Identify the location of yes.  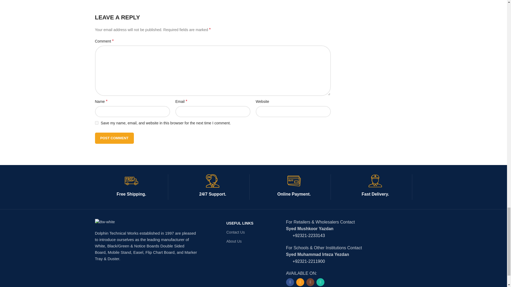
(96, 123).